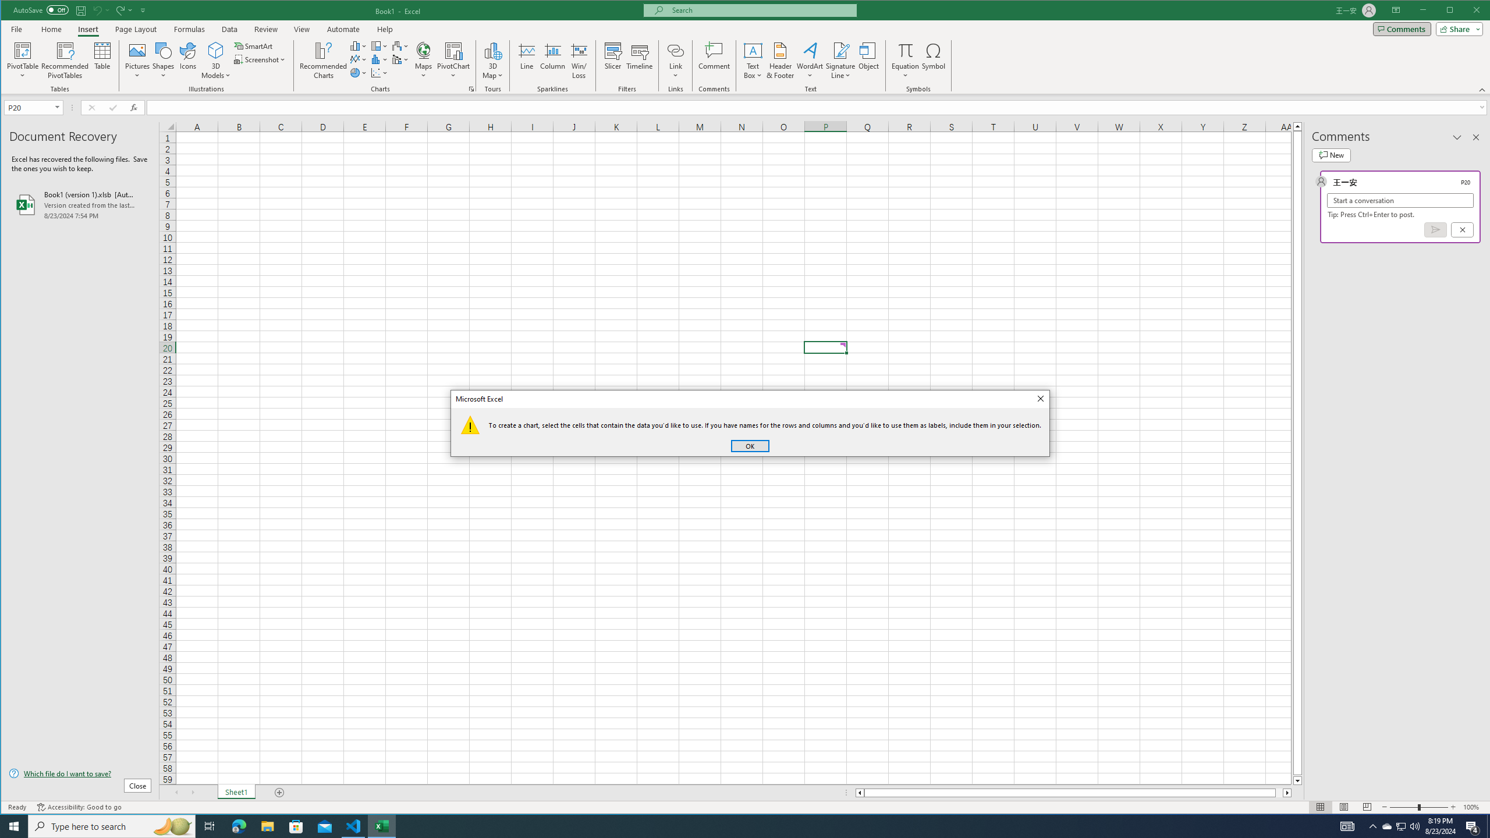 This screenshot has height=838, width=1490. I want to click on Link, so click(675, 50).